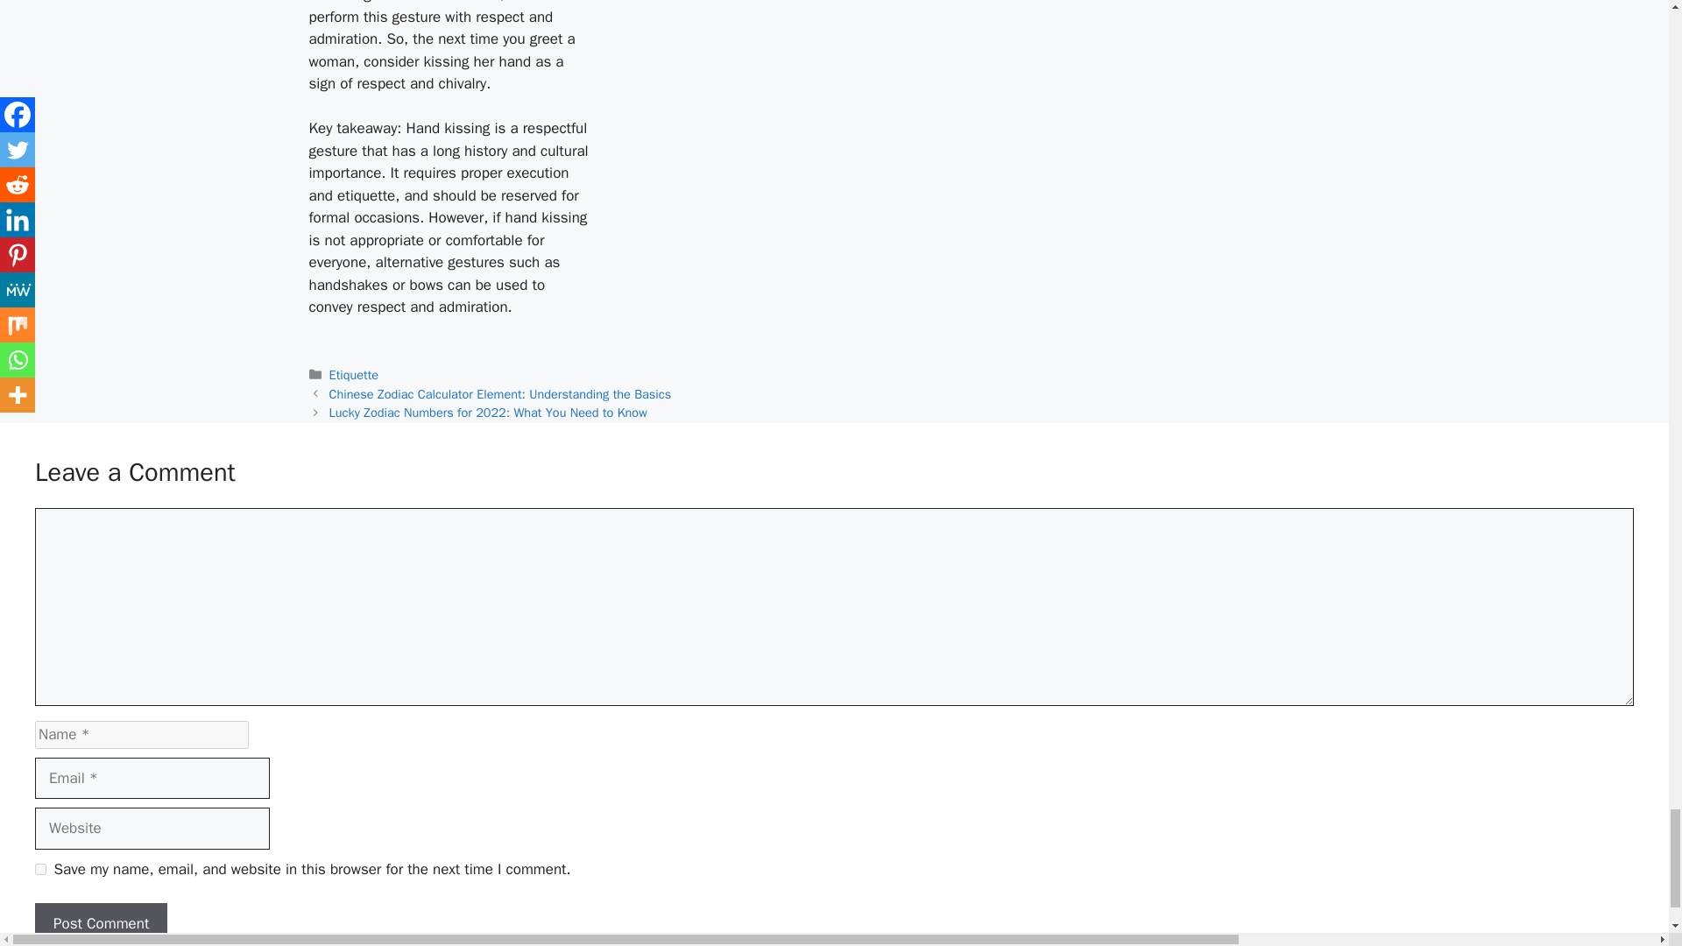  Describe the element at coordinates (101, 923) in the screenshot. I see `Post Comment` at that location.